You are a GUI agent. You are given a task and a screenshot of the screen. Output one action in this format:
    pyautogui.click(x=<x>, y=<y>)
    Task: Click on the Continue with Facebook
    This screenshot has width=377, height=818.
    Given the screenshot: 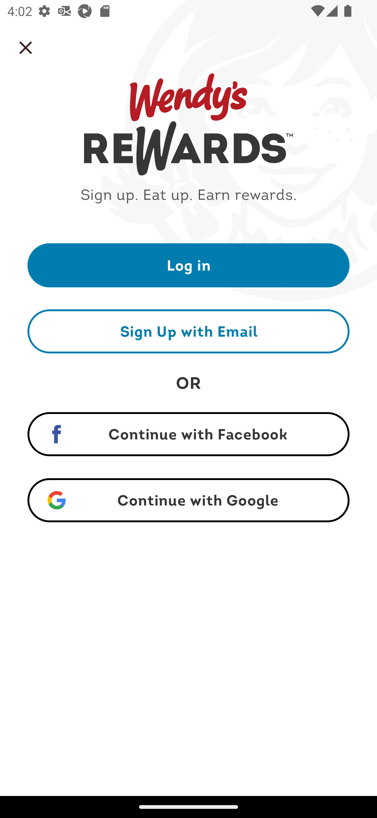 What is the action you would take?
    pyautogui.click(x=188, y=434)
    